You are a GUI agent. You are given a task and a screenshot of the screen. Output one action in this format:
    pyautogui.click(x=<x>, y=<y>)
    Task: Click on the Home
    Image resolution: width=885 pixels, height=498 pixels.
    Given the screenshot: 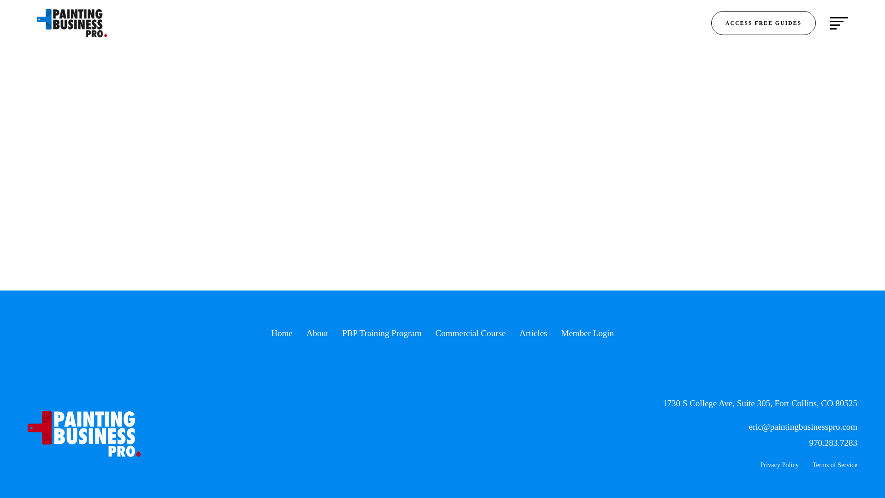 What is the action you would take?
    pyautogui.click(x=281, y=333)
    